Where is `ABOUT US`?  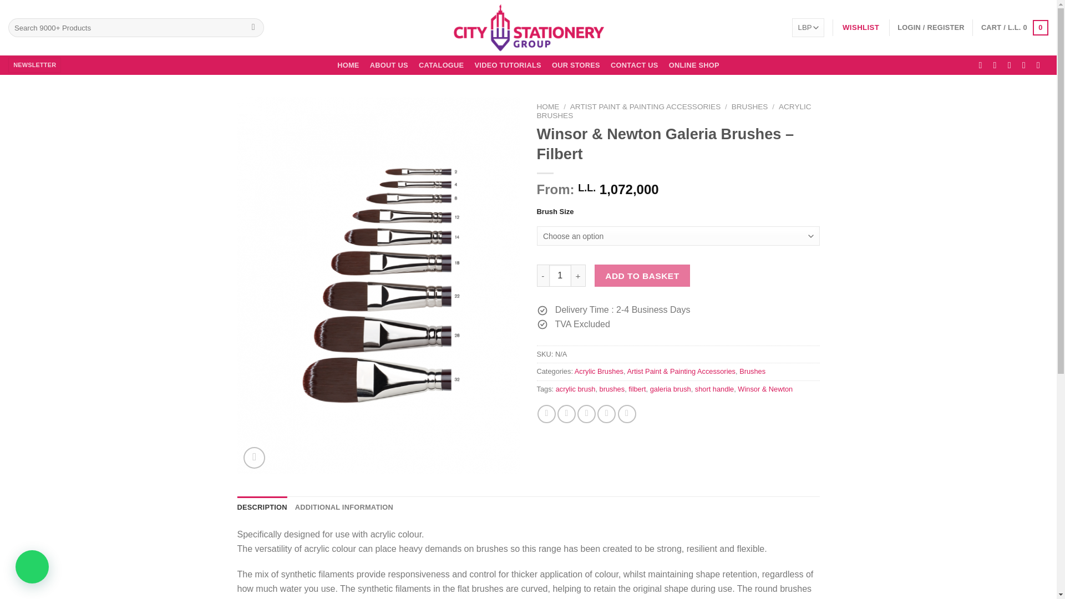 ABOUT US is located at coordinates (388, 65).